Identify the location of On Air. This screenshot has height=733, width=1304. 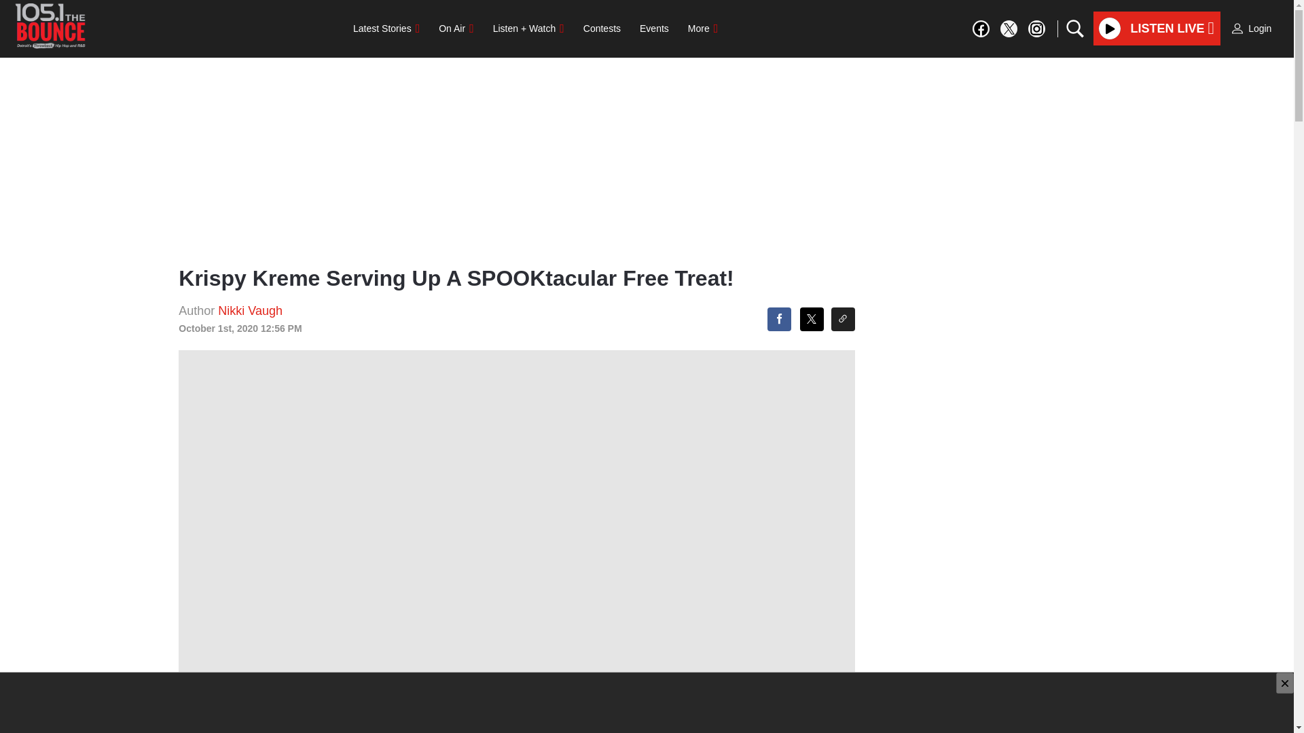
(455, 28).